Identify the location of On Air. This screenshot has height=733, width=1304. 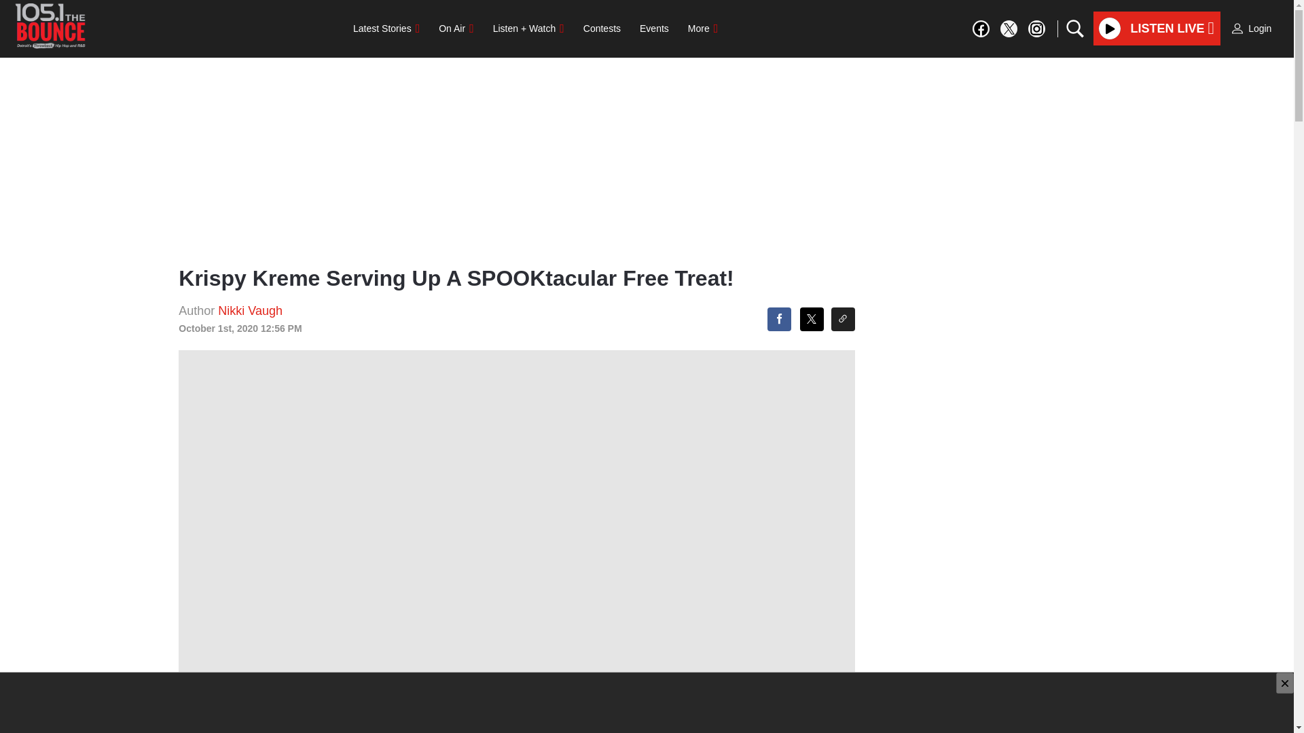
(455, 28).